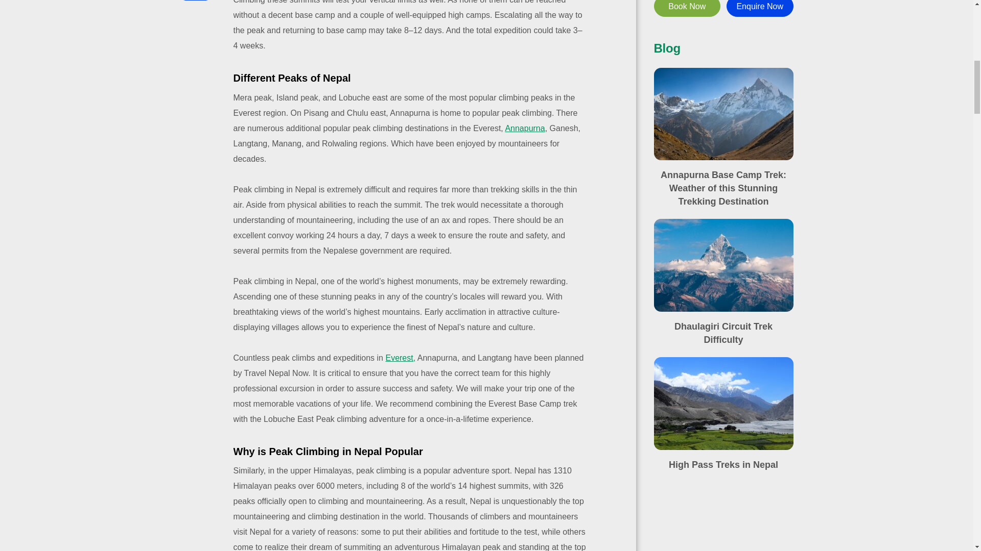  What do you see at coordinates (760, 8) in the screenshot?
I see `Enquire Now` at bounding box center [760, 8].